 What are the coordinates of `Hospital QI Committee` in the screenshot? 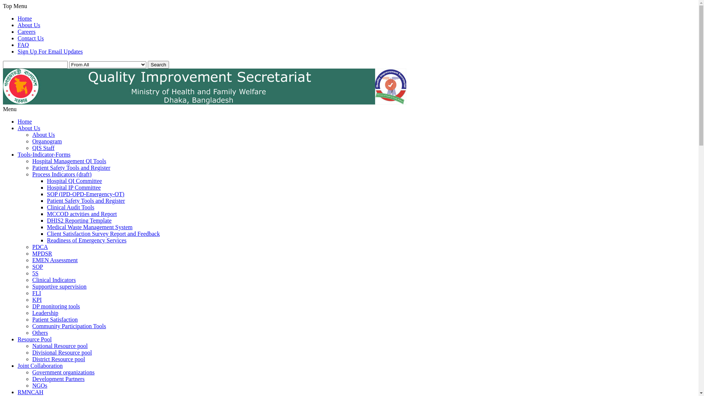 It's located at (74, 181).